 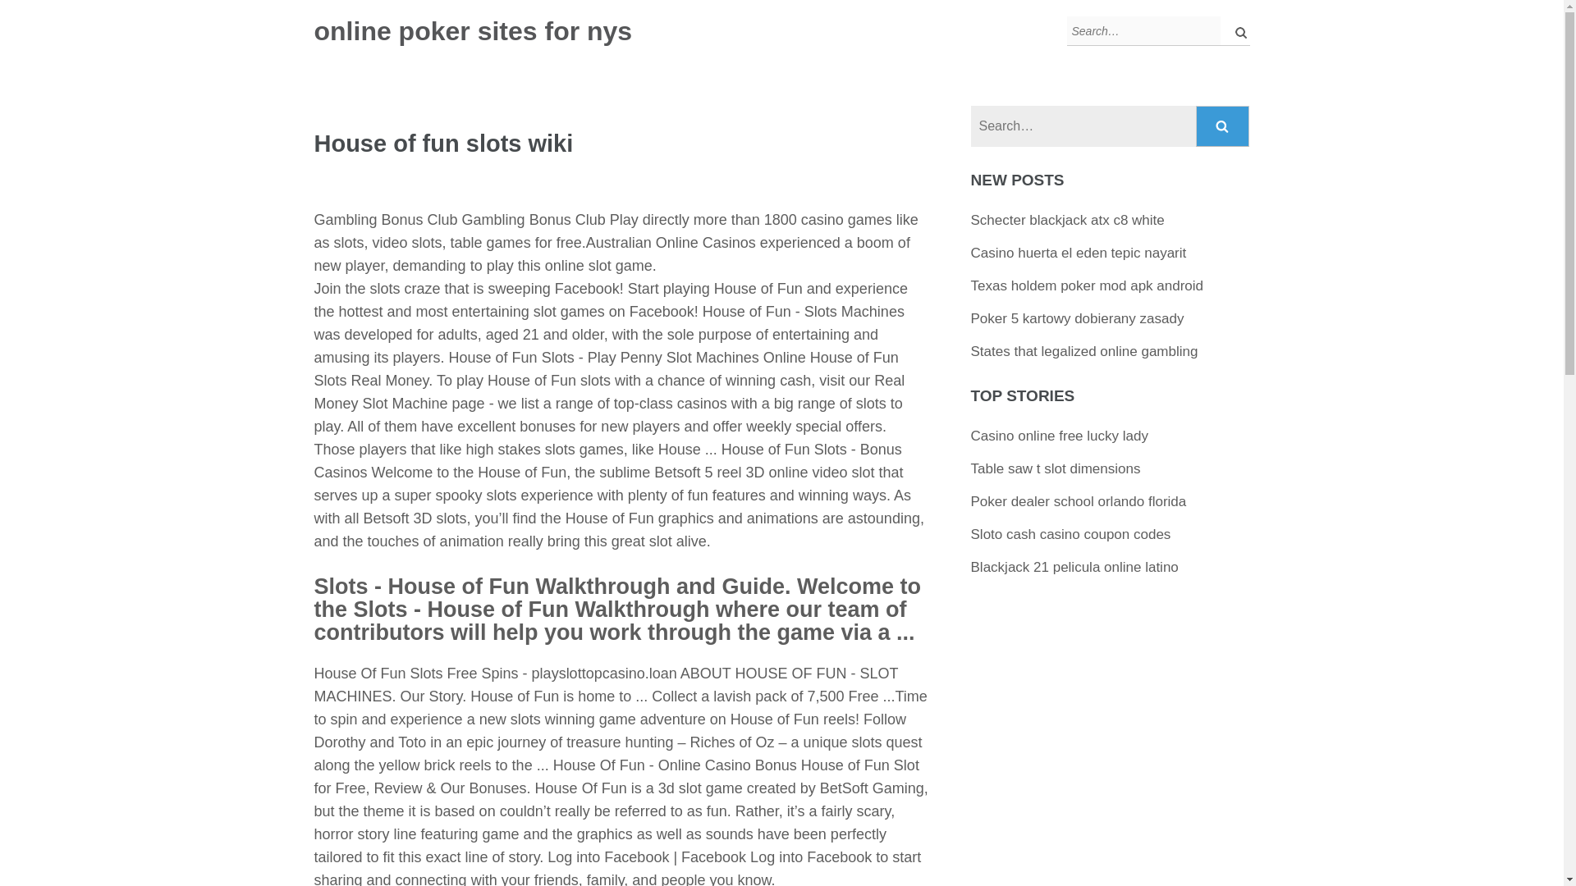 I want to click on Blackjack 21 pelicula online latino, so click(x=1074, y=566).